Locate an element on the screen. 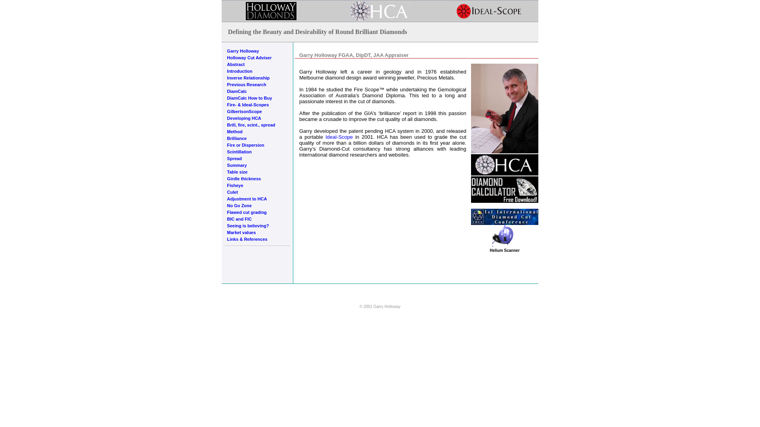 The height and width of the screenshot is (427, 760). Developing HCA is located at coordinates (244, 118).